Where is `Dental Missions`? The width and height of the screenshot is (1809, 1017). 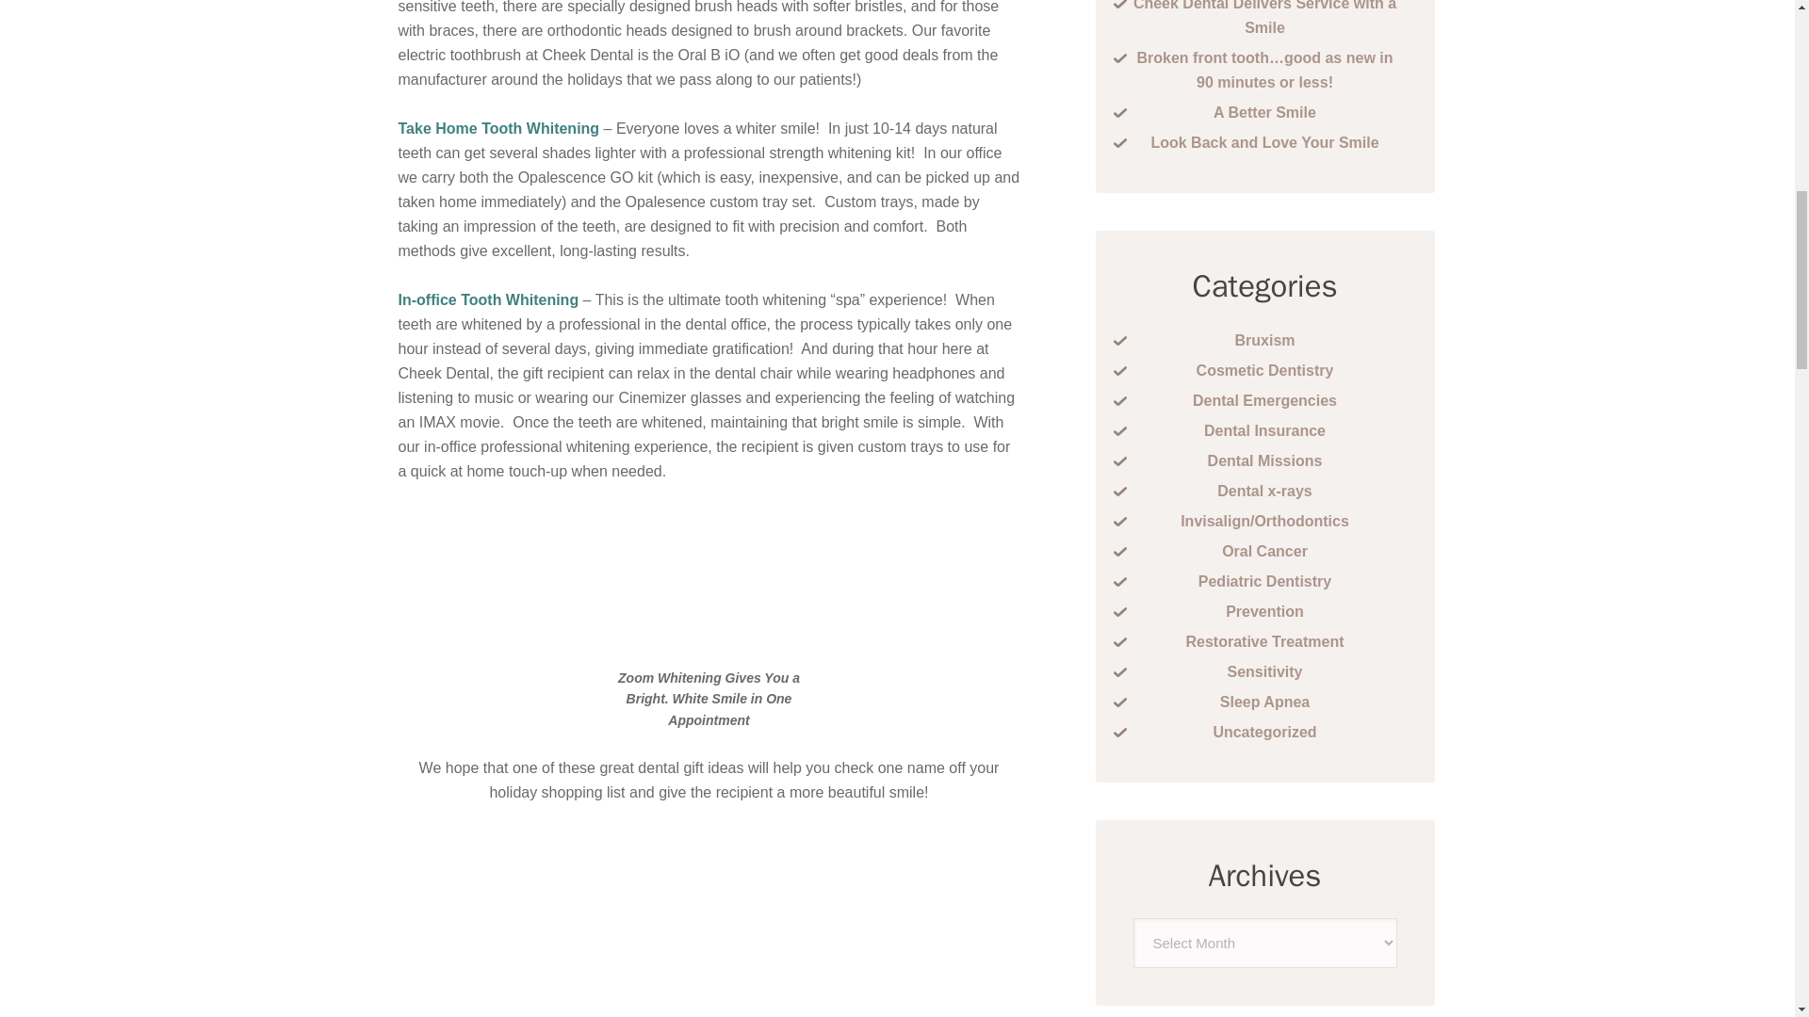 Dental Missions is located at coordinates (1264, 460).